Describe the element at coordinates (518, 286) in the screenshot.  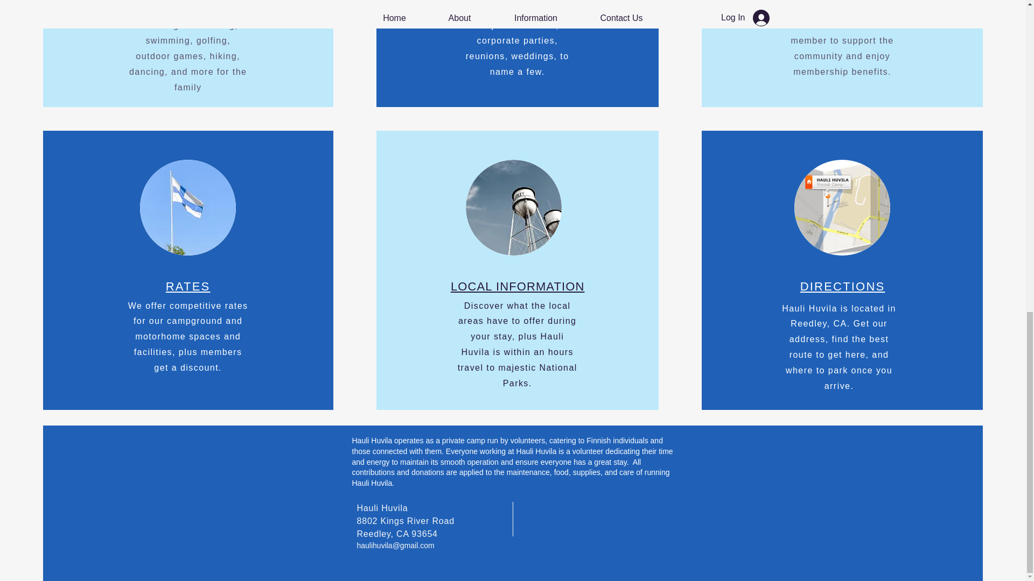
I see `LOCAL INFORMATION` at that location.